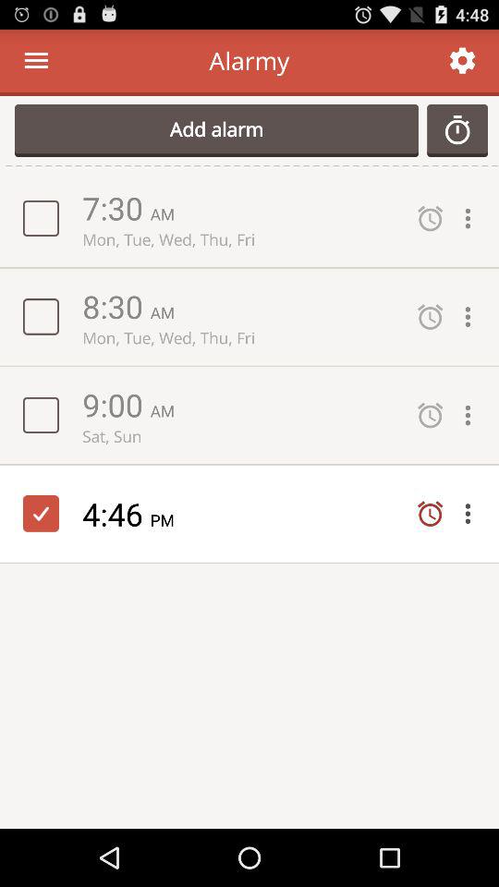 The image size is (499, 887). Describe the element at coordinates (116, 405) in the screenshot. I see `select the 9:00` at that location.